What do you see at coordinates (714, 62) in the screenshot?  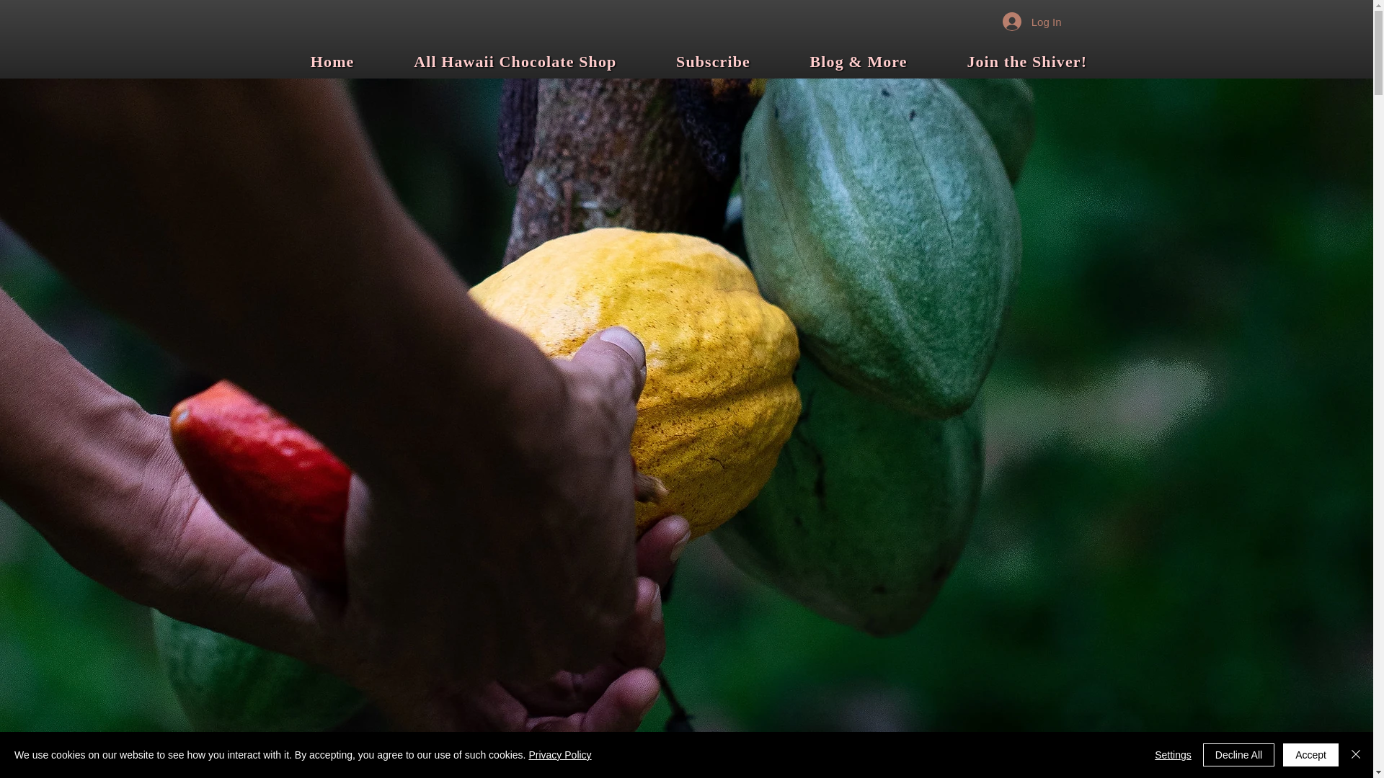 I see `Subscribe` at bounding box center [714, 62].